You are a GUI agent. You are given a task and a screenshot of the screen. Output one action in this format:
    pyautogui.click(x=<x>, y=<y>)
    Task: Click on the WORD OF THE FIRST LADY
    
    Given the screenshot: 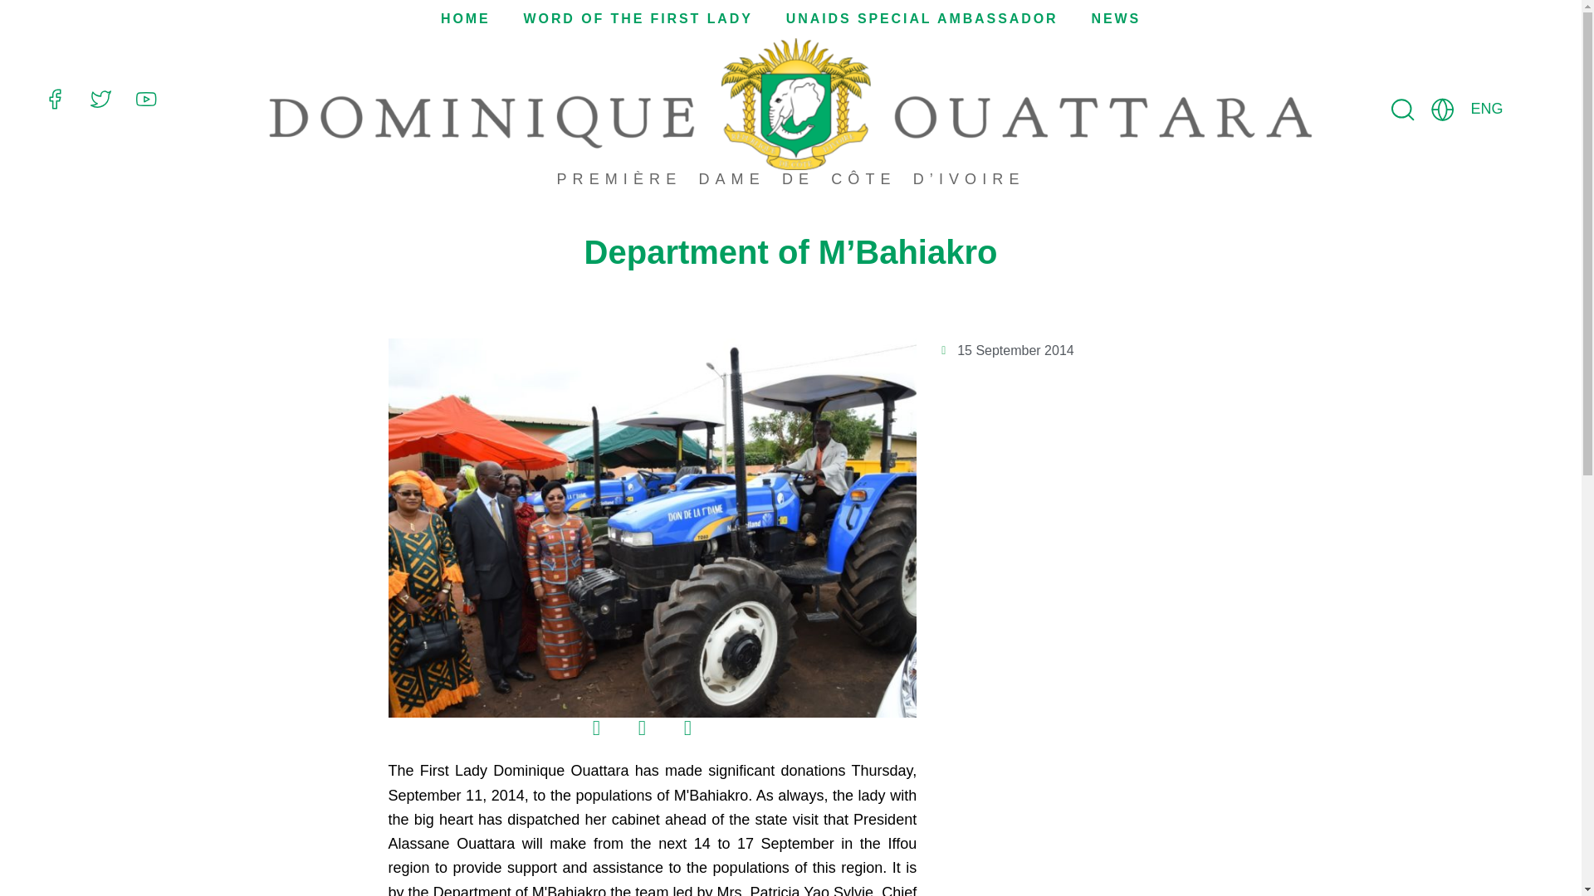 What is the action you would take?
    pyautogui.click(x=638, y=19)
    